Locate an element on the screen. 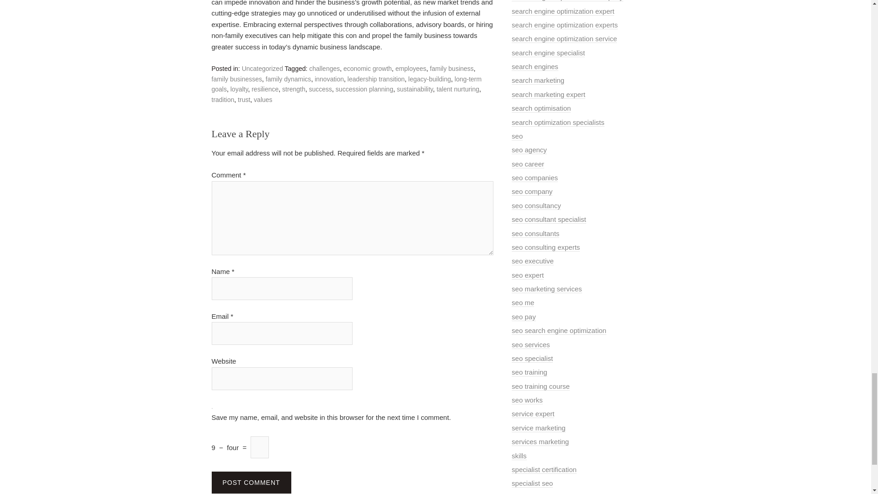 The height and width of the screenshot is (494, 878). resilience is located at coordinates (264, 89).